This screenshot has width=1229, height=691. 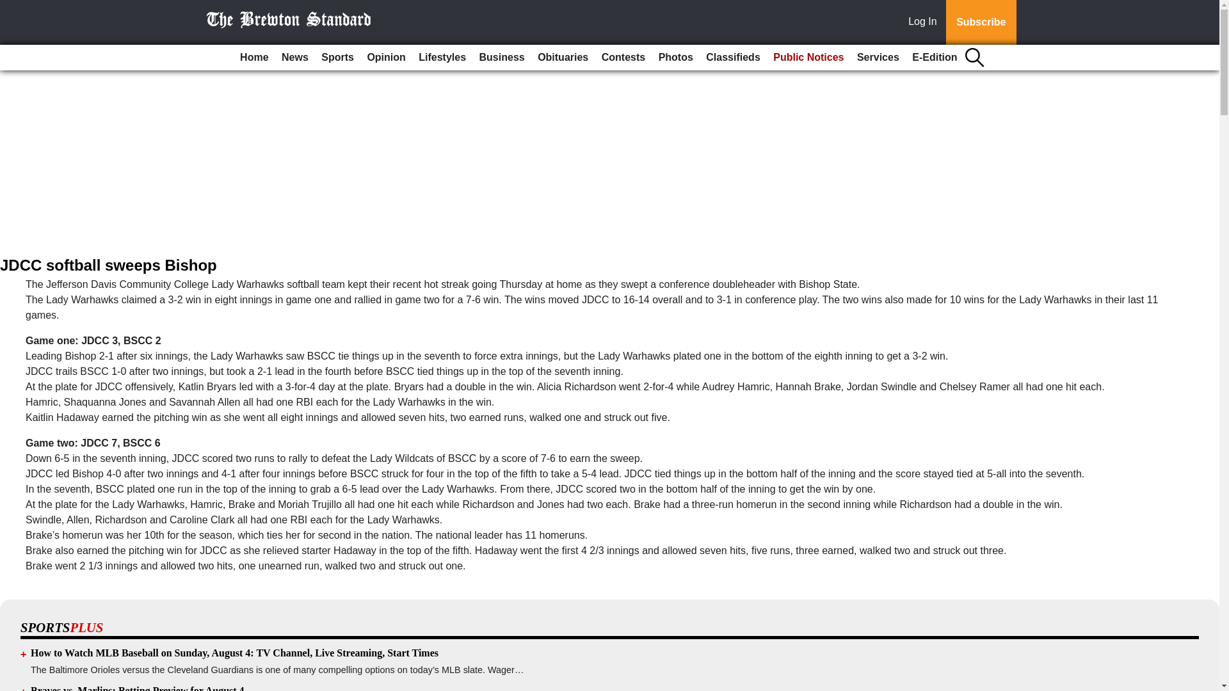 What do you see at coordinates (732, 58) in the screenshot?
I see `Classifieds` at bounding box center [732, 58].